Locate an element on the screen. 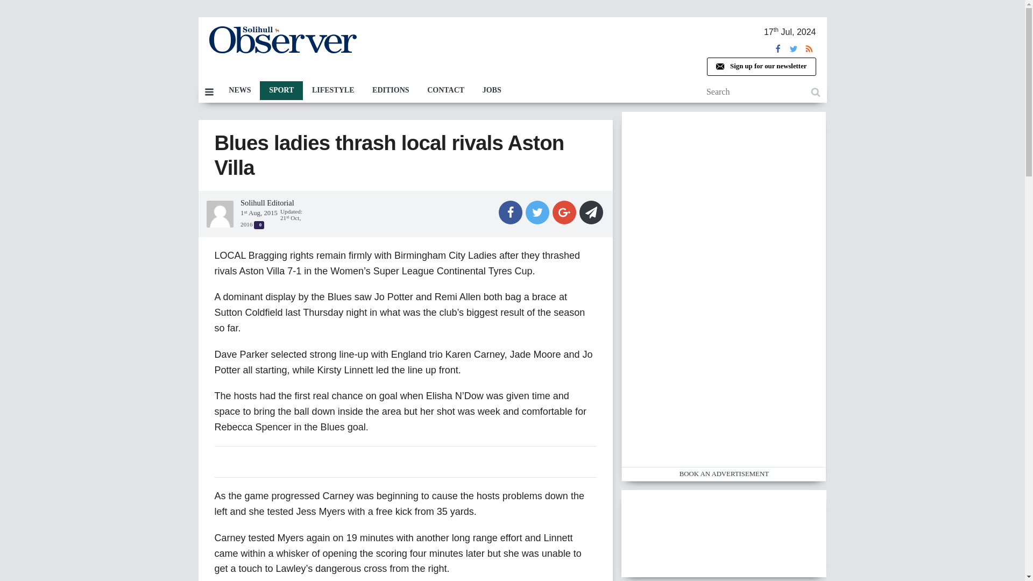 This screenshot has height=581, width=1033. NEWS is located at coordinates (239, 90).